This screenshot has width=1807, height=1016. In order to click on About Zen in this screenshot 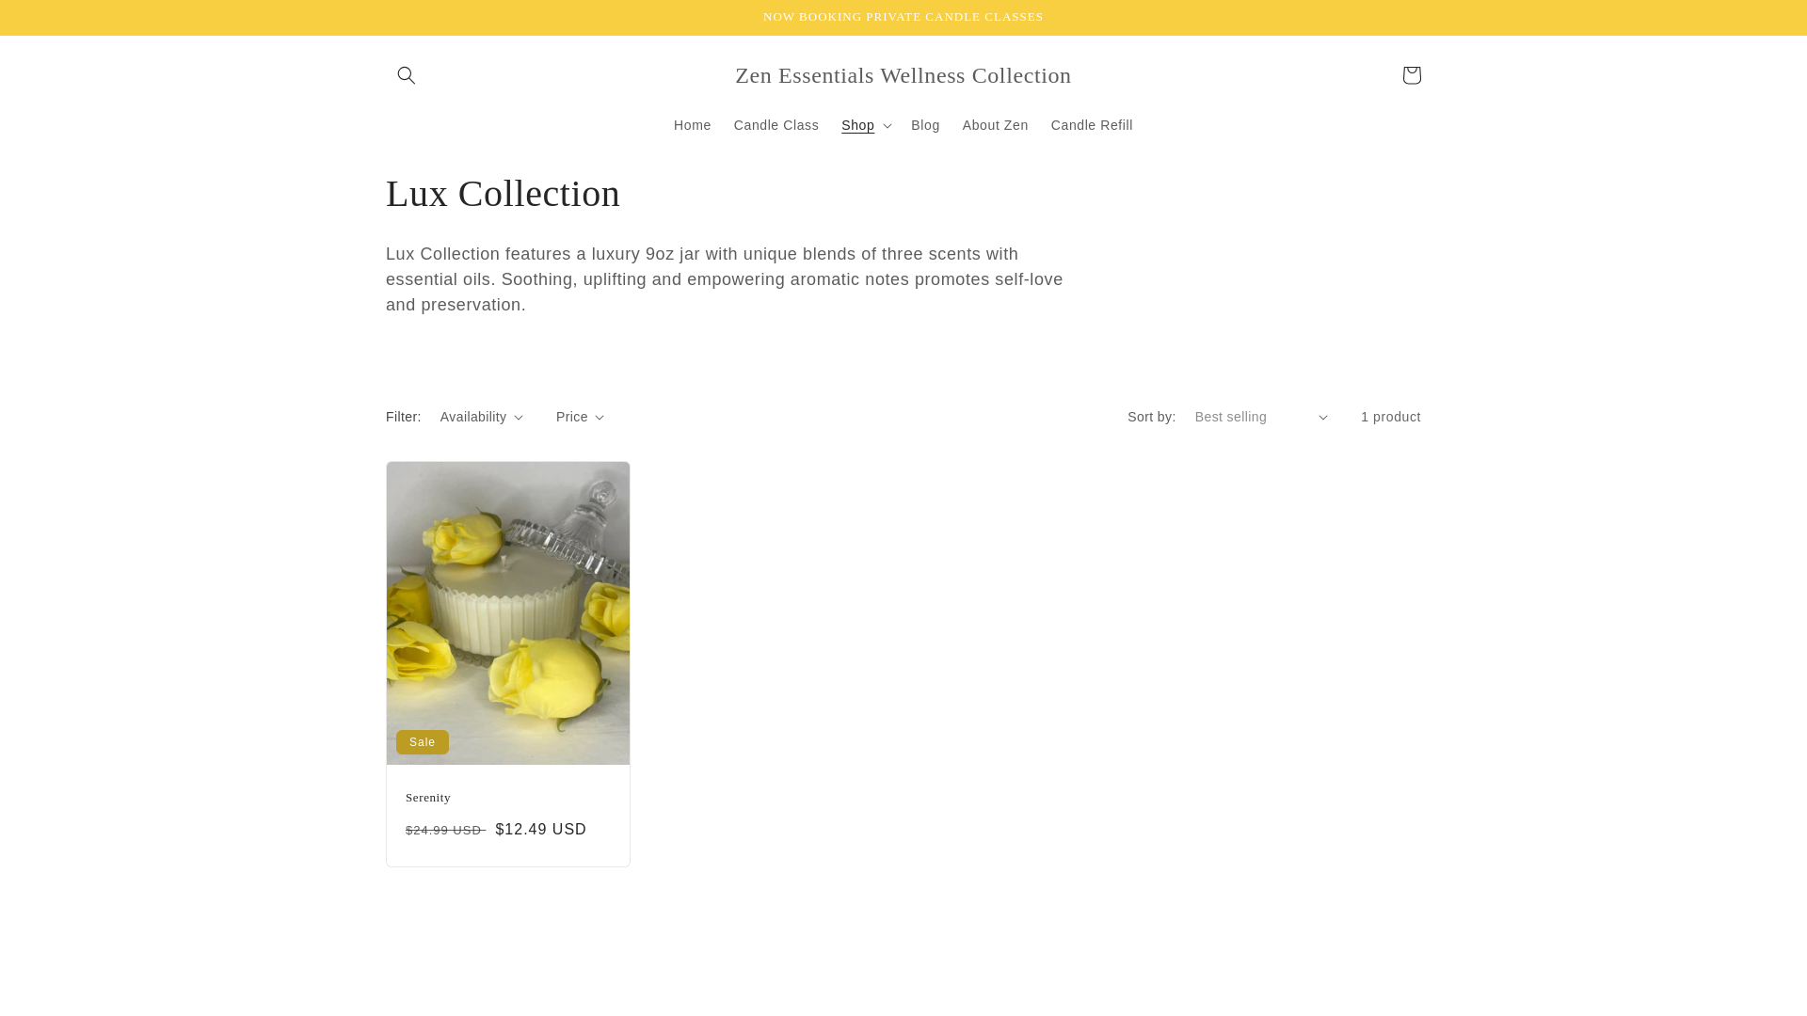, I will do `click(996, 125)`.